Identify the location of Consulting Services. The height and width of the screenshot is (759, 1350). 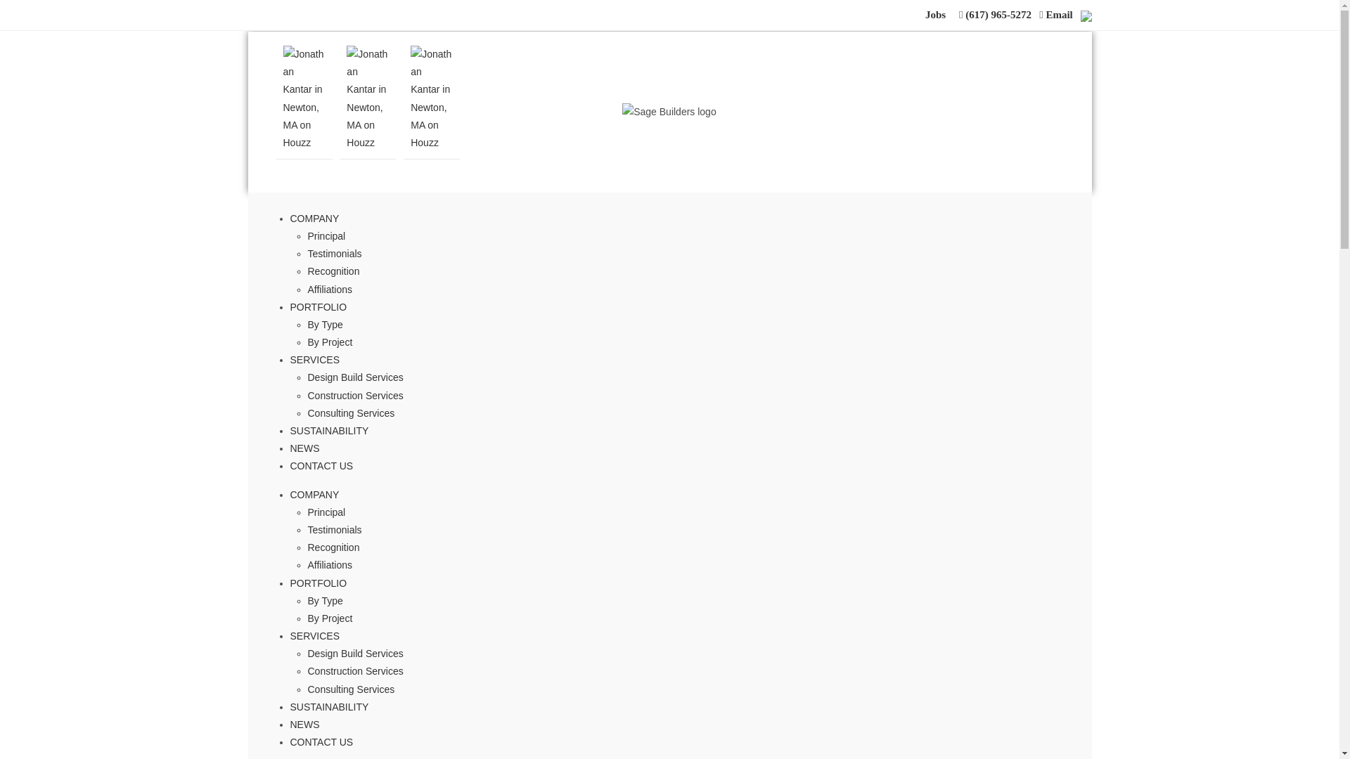
(352, 689).